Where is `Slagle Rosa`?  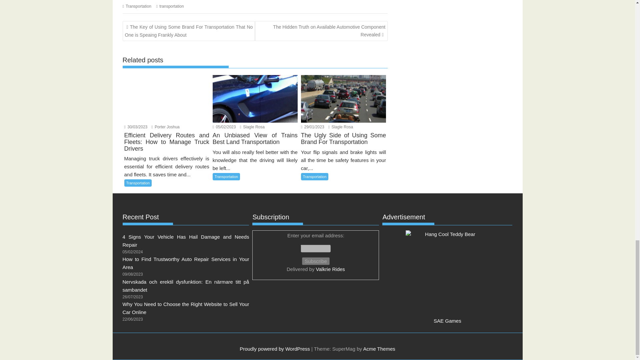 Slagle Rosa is located at coordinates (252, 127).